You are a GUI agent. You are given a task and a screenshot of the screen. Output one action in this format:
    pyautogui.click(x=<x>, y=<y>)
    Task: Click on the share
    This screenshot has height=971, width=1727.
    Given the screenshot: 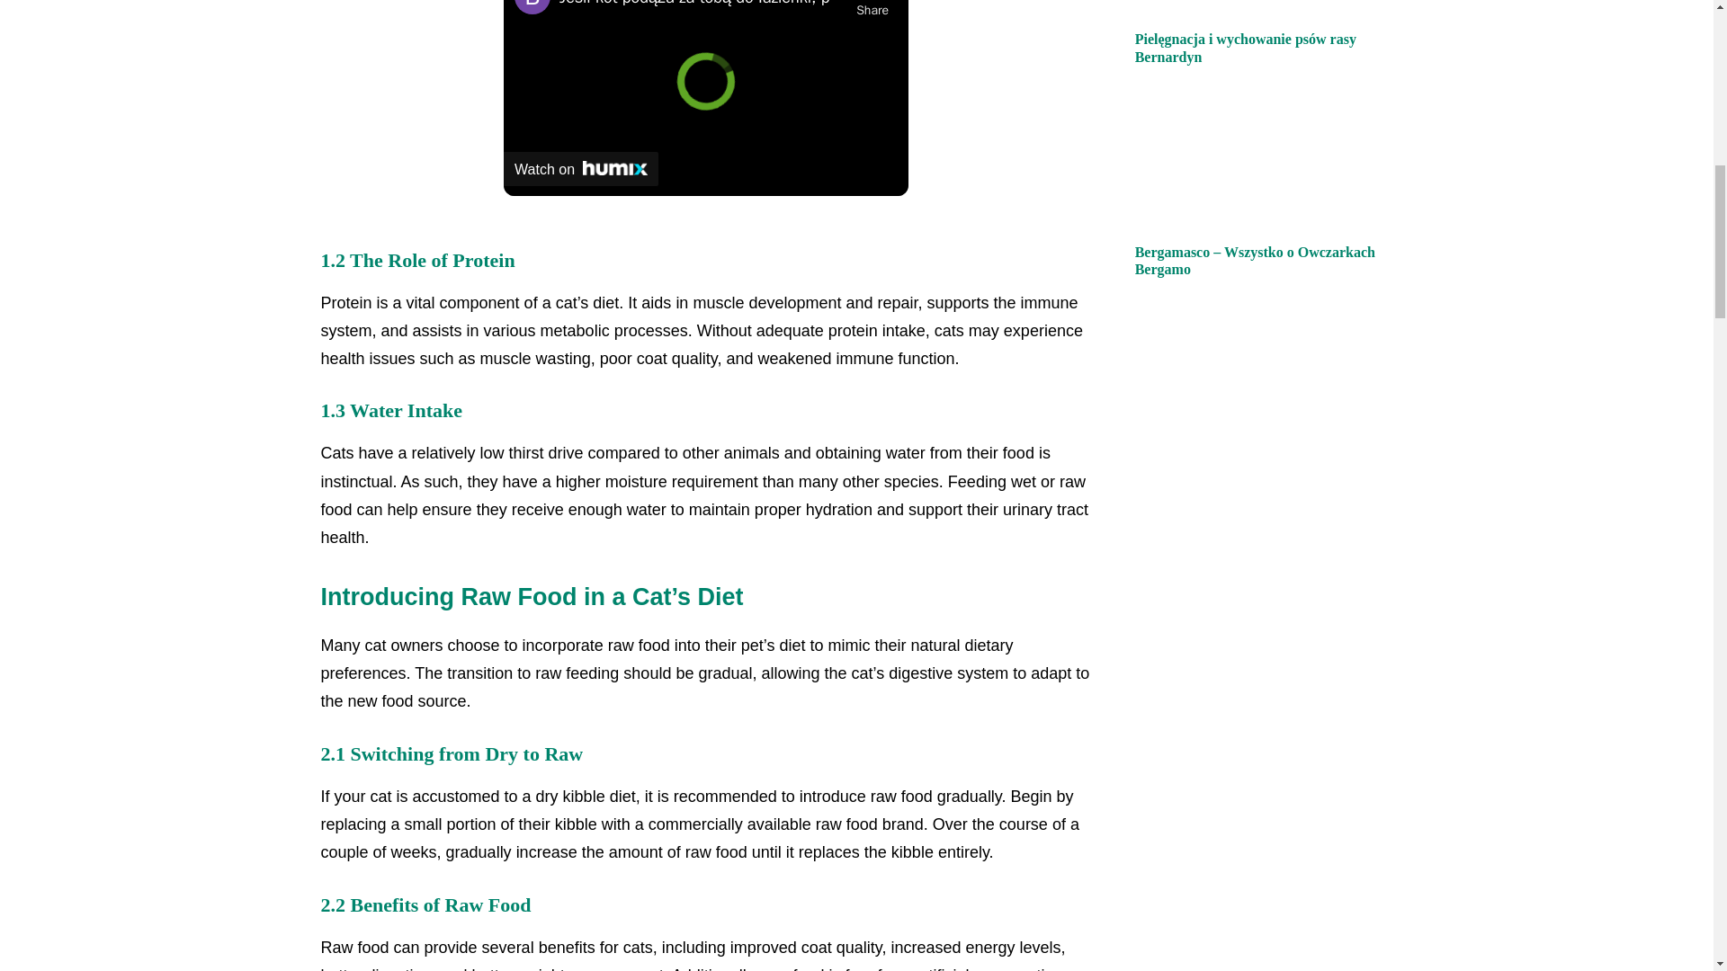 What is the action you would take?
    pyautogui.click(x=872, y=11)
    